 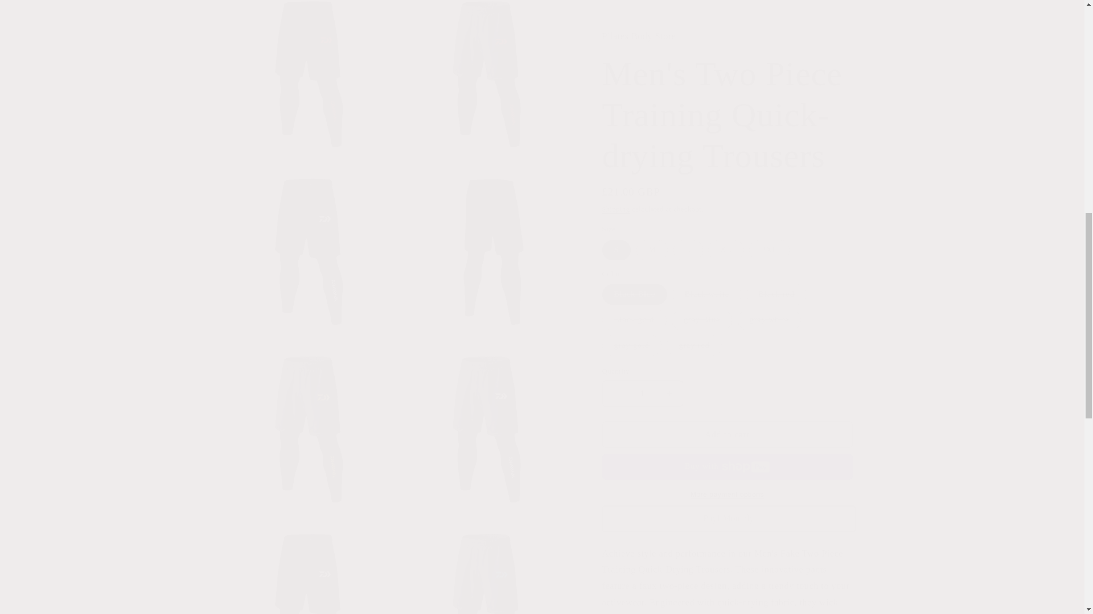 What do you see at coordinates (312, 562) in the screenshot?
I see `Open media 10 in modal` at bounding box center [312, 562].